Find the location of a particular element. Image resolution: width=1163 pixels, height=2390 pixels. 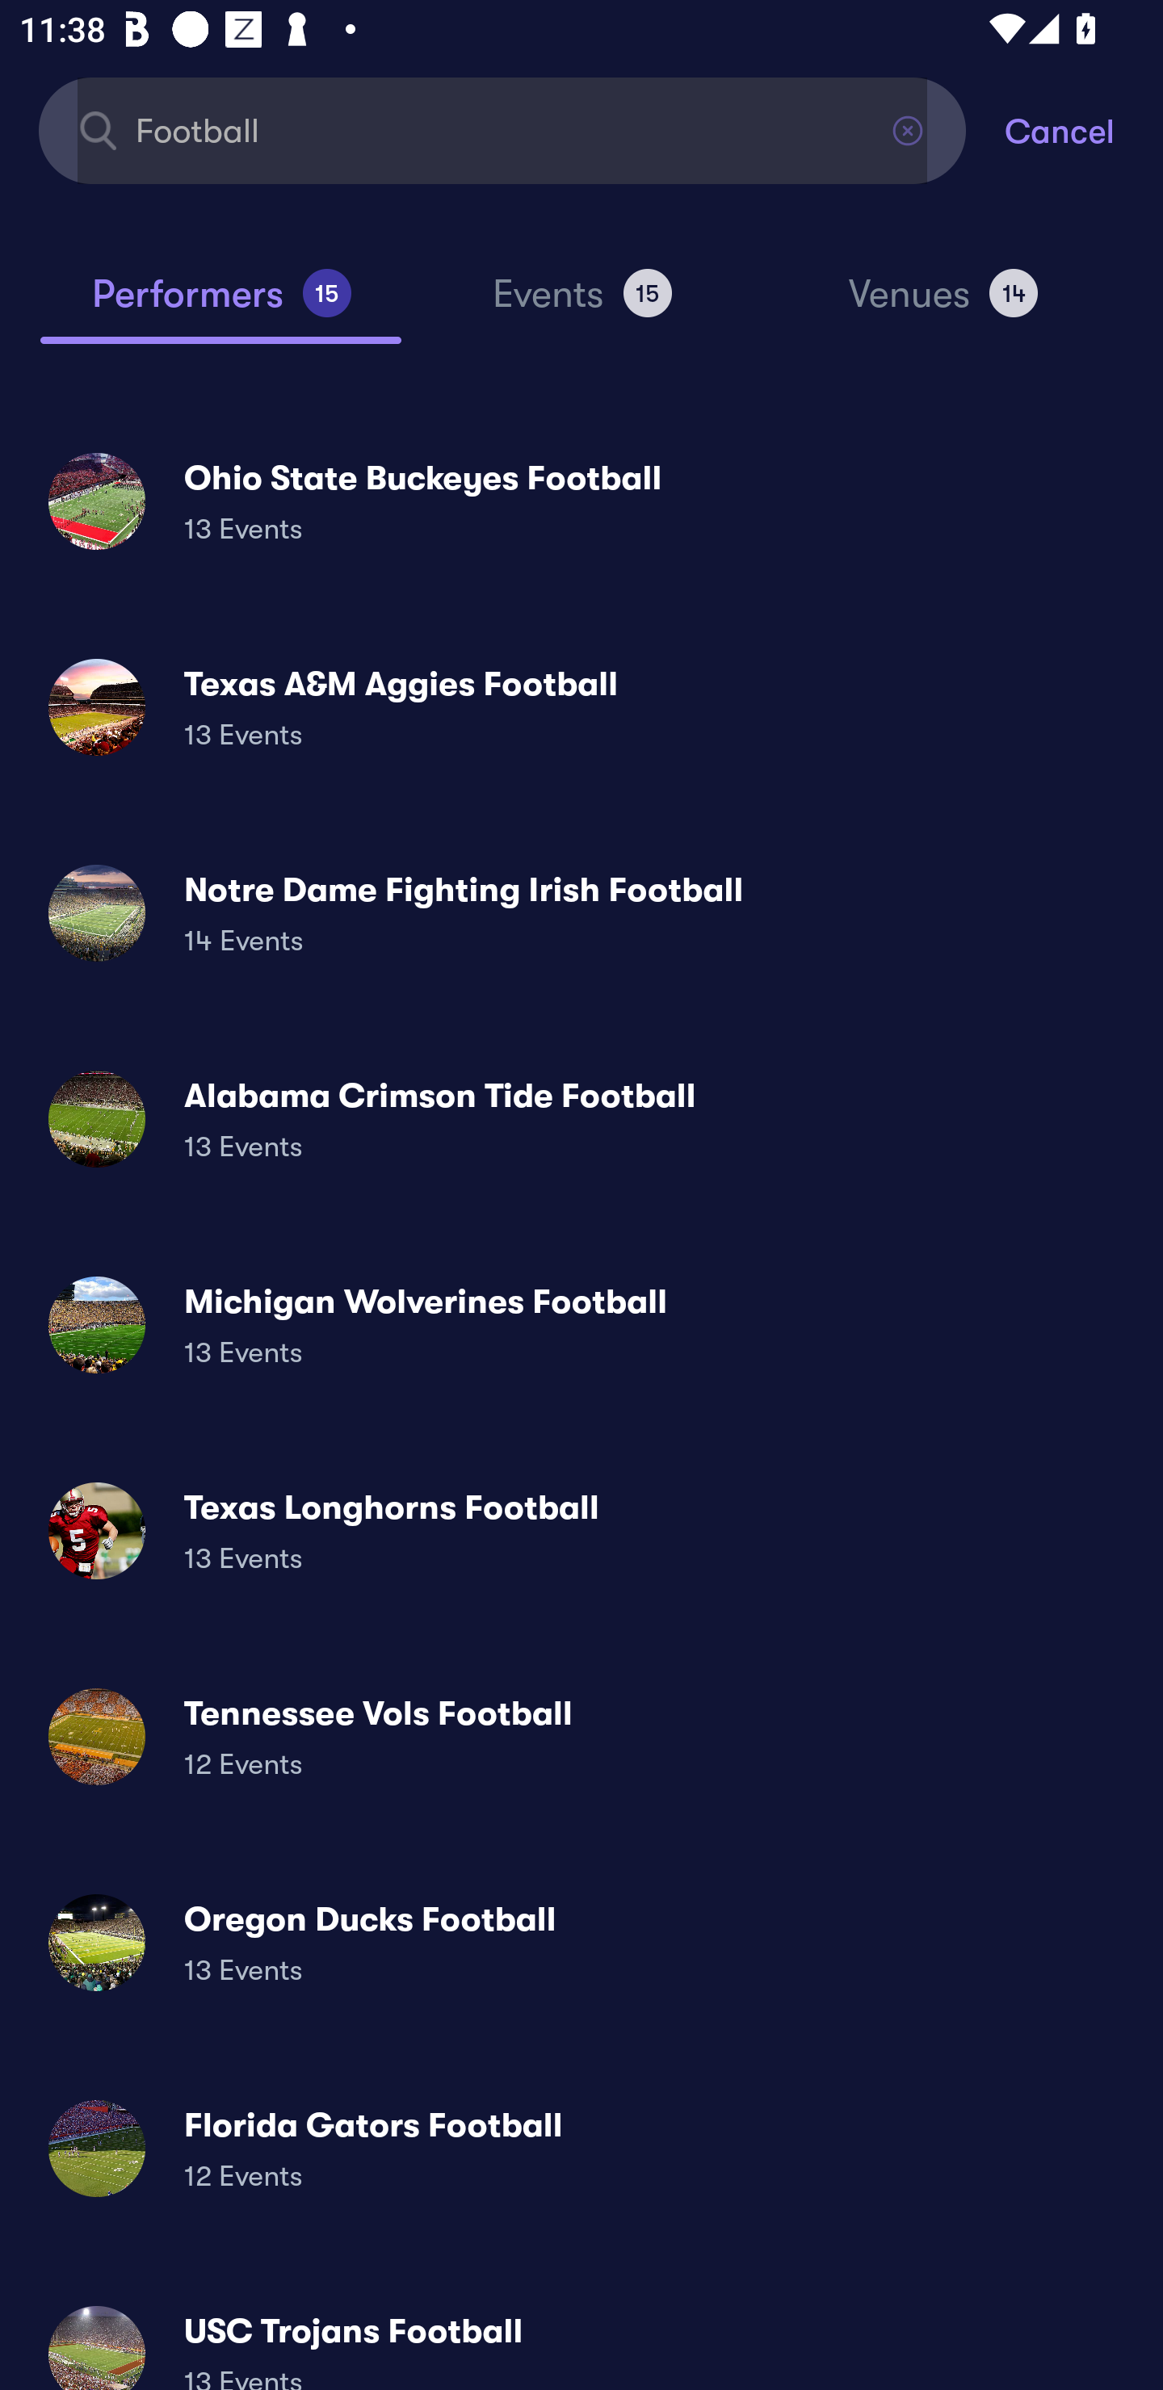

Tennessee Vols Football 12 Events is located at coordinates (581, 1736).